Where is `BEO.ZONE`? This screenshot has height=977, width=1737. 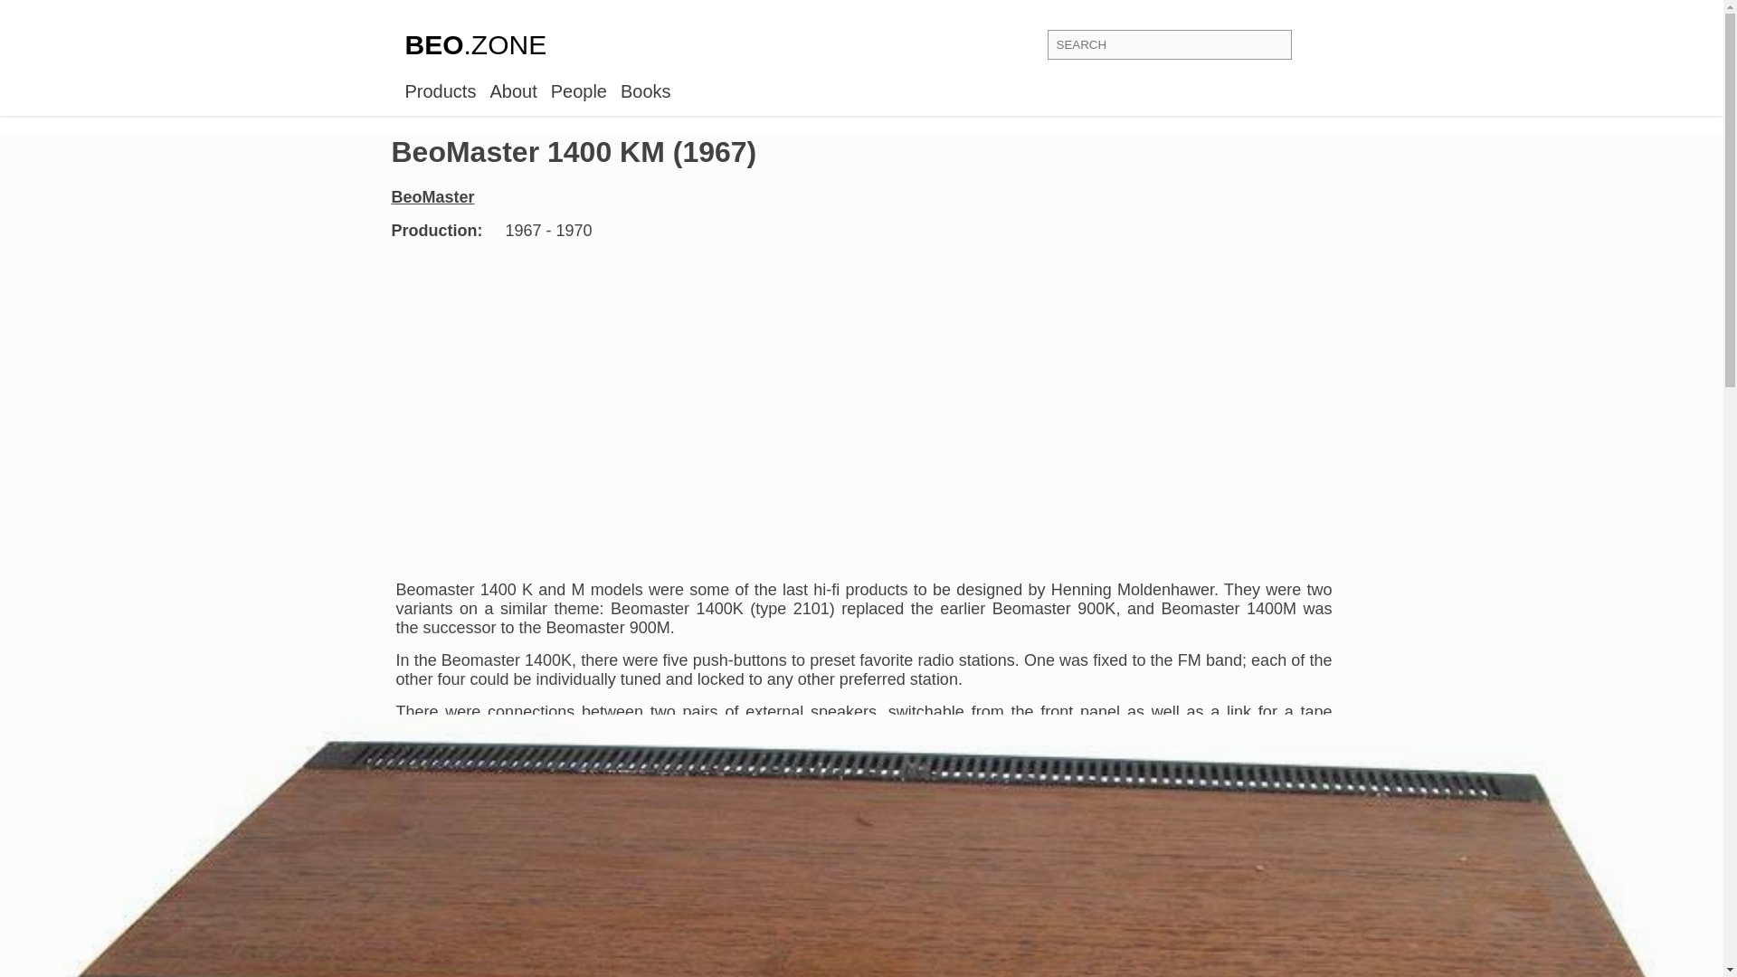 BEO.ZONE is located at coordinates (476, 45).